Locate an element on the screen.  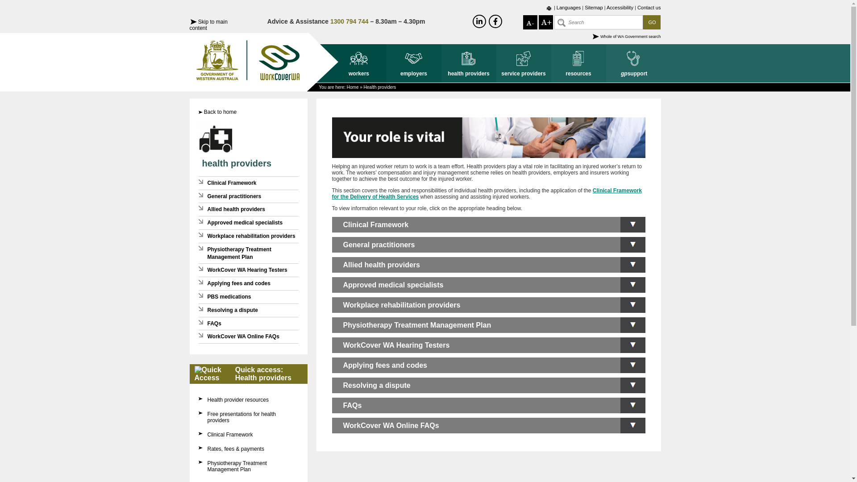
Search is located at coordinates (599, 22).